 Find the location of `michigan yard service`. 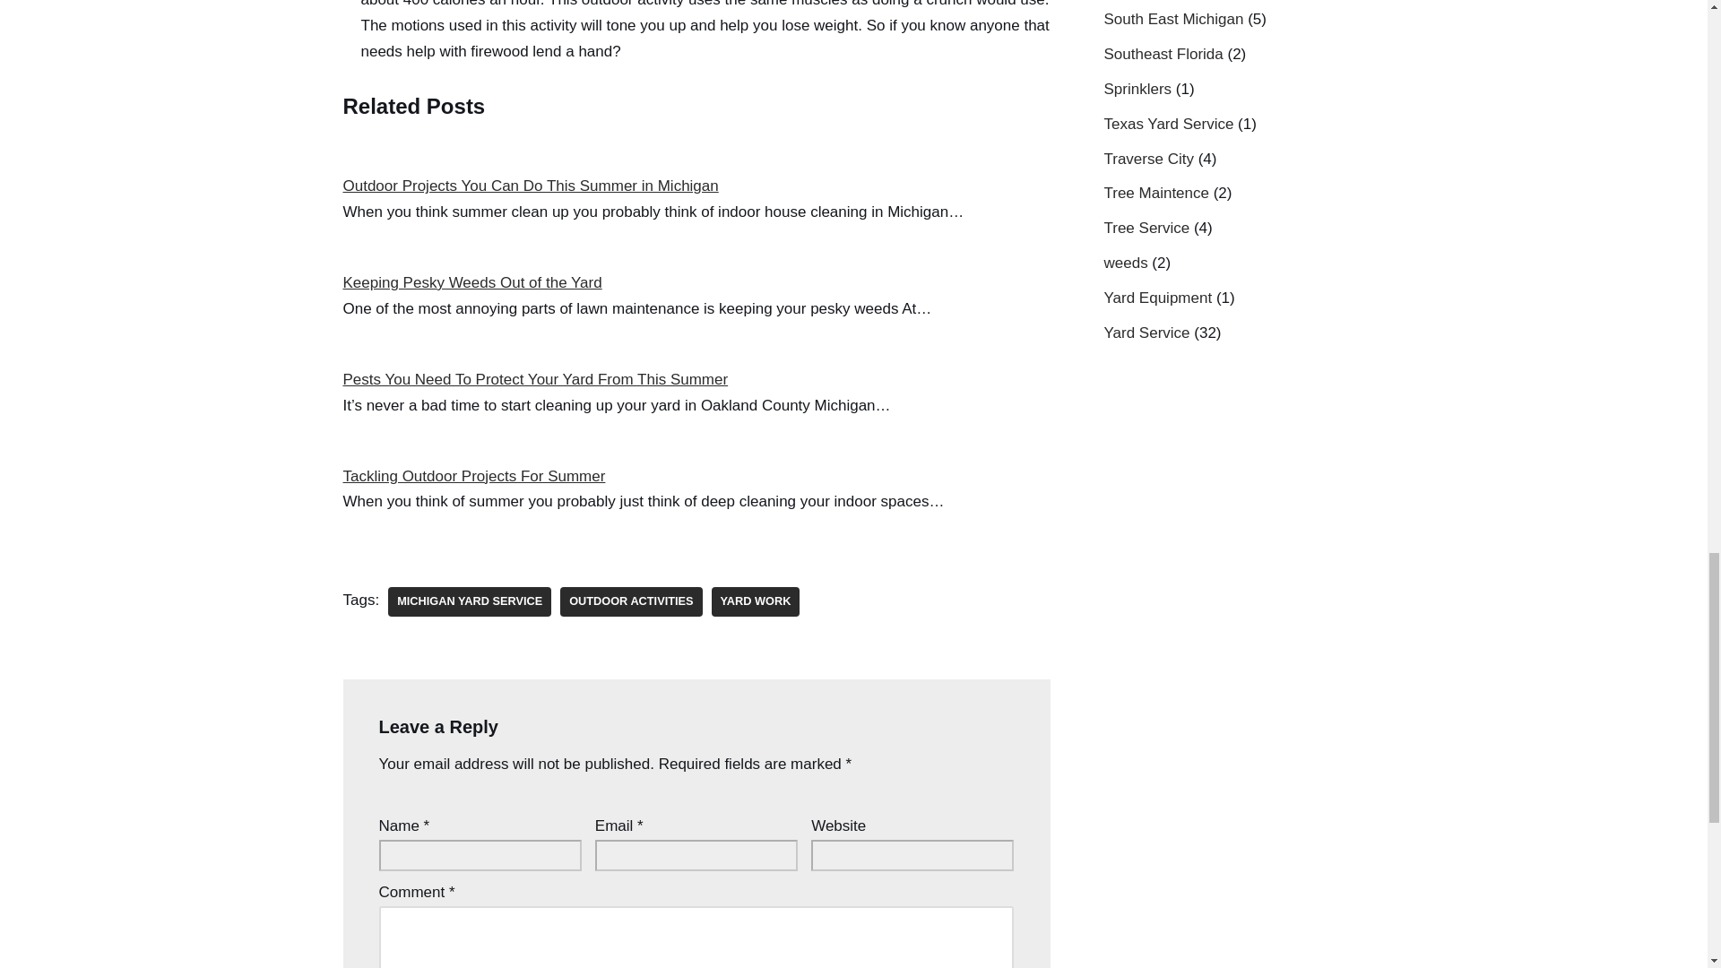

michigan yard service is located at coordinates (470, 601).